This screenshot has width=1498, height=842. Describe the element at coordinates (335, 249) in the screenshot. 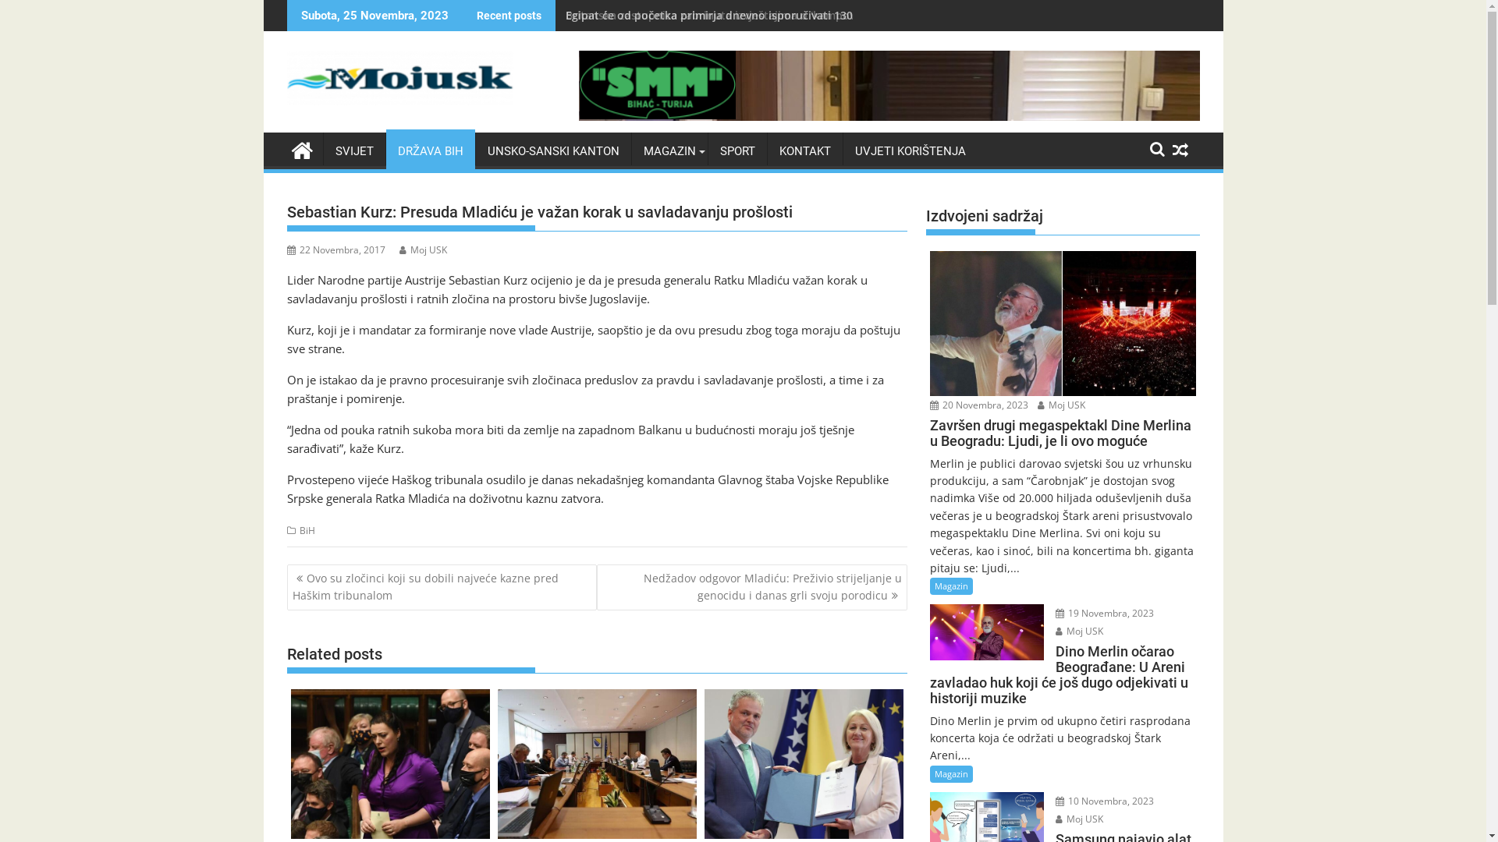

I see `22 Novembra, 2017` at that location.